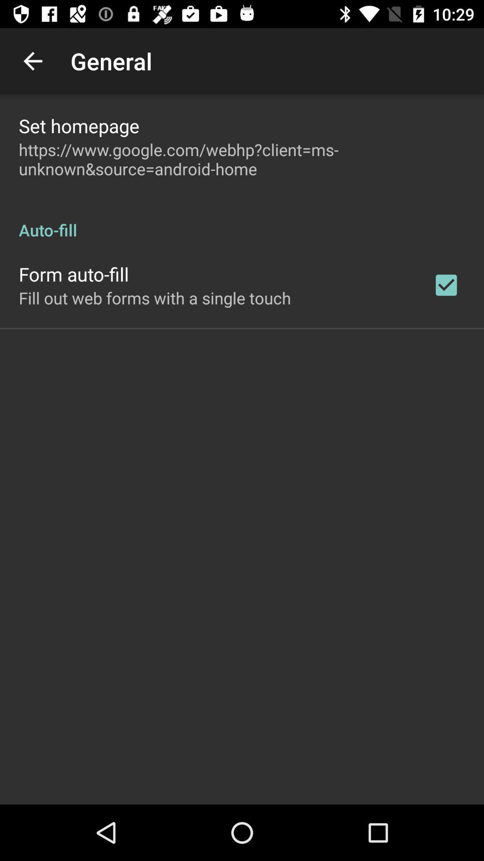 The height and width of the screenshot is (861, 484). What do you see at coordinates (242, 159) in the screenshot?
I see `turn off icon above the auto-fill item` at bounding box center [242, 159].